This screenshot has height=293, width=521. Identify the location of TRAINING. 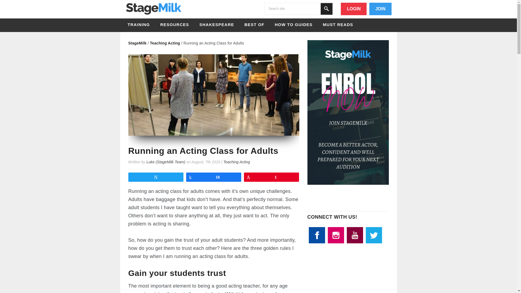
(139, 24).